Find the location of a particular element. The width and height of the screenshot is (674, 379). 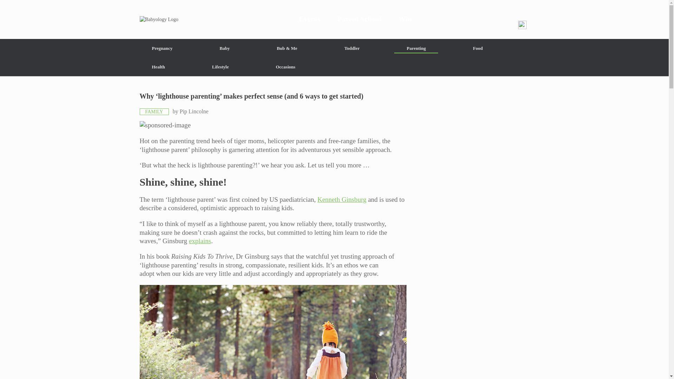

Food is located at coordinates (477, 48).